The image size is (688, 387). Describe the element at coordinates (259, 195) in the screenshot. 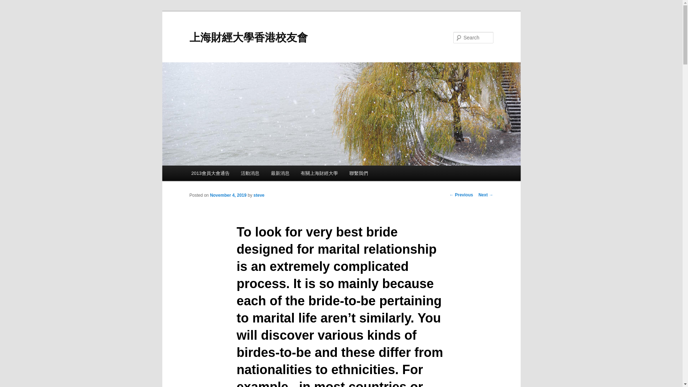

I see `View all posts by steve` at that location.